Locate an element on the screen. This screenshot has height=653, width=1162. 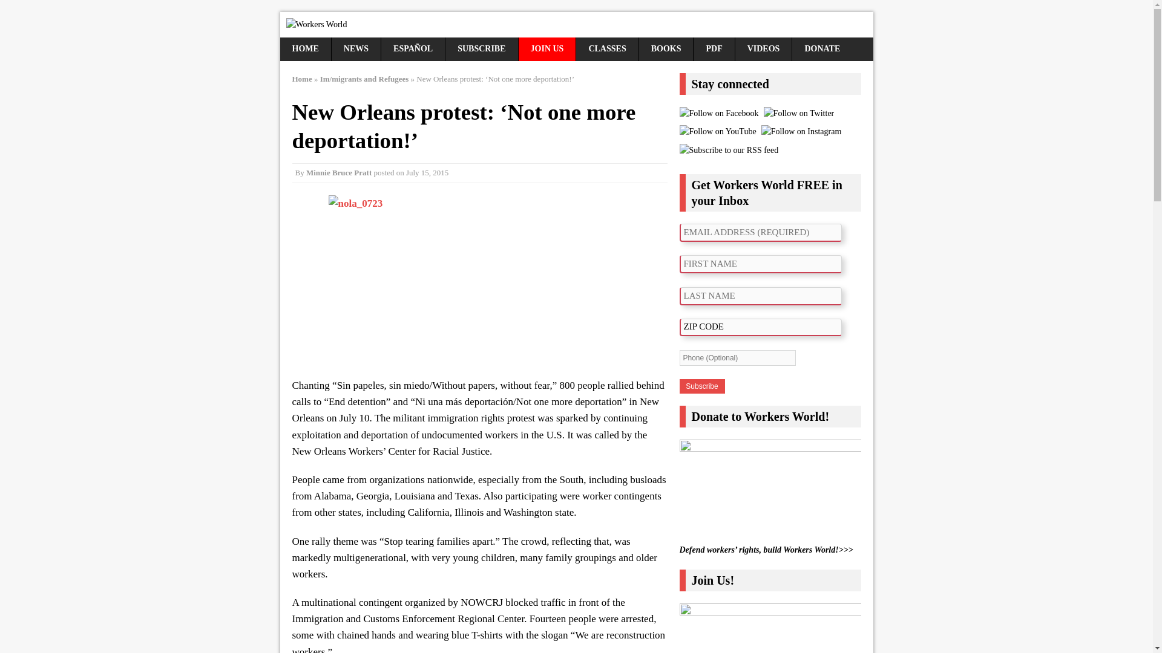
Workers World is located at coordinates (576, 24).